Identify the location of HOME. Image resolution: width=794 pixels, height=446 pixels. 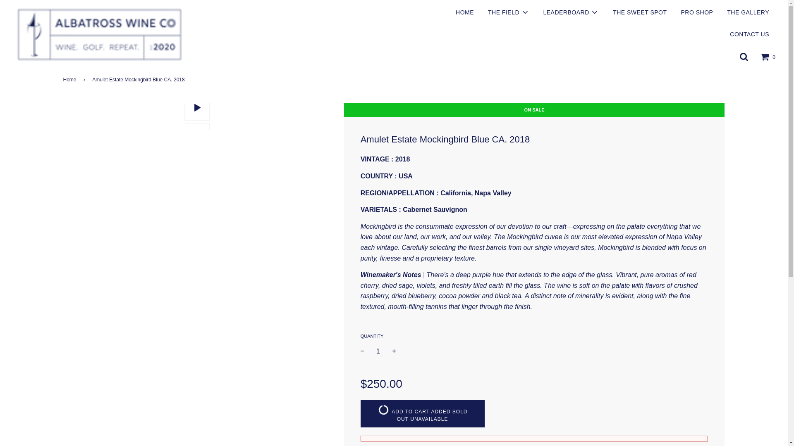
(70, 80).